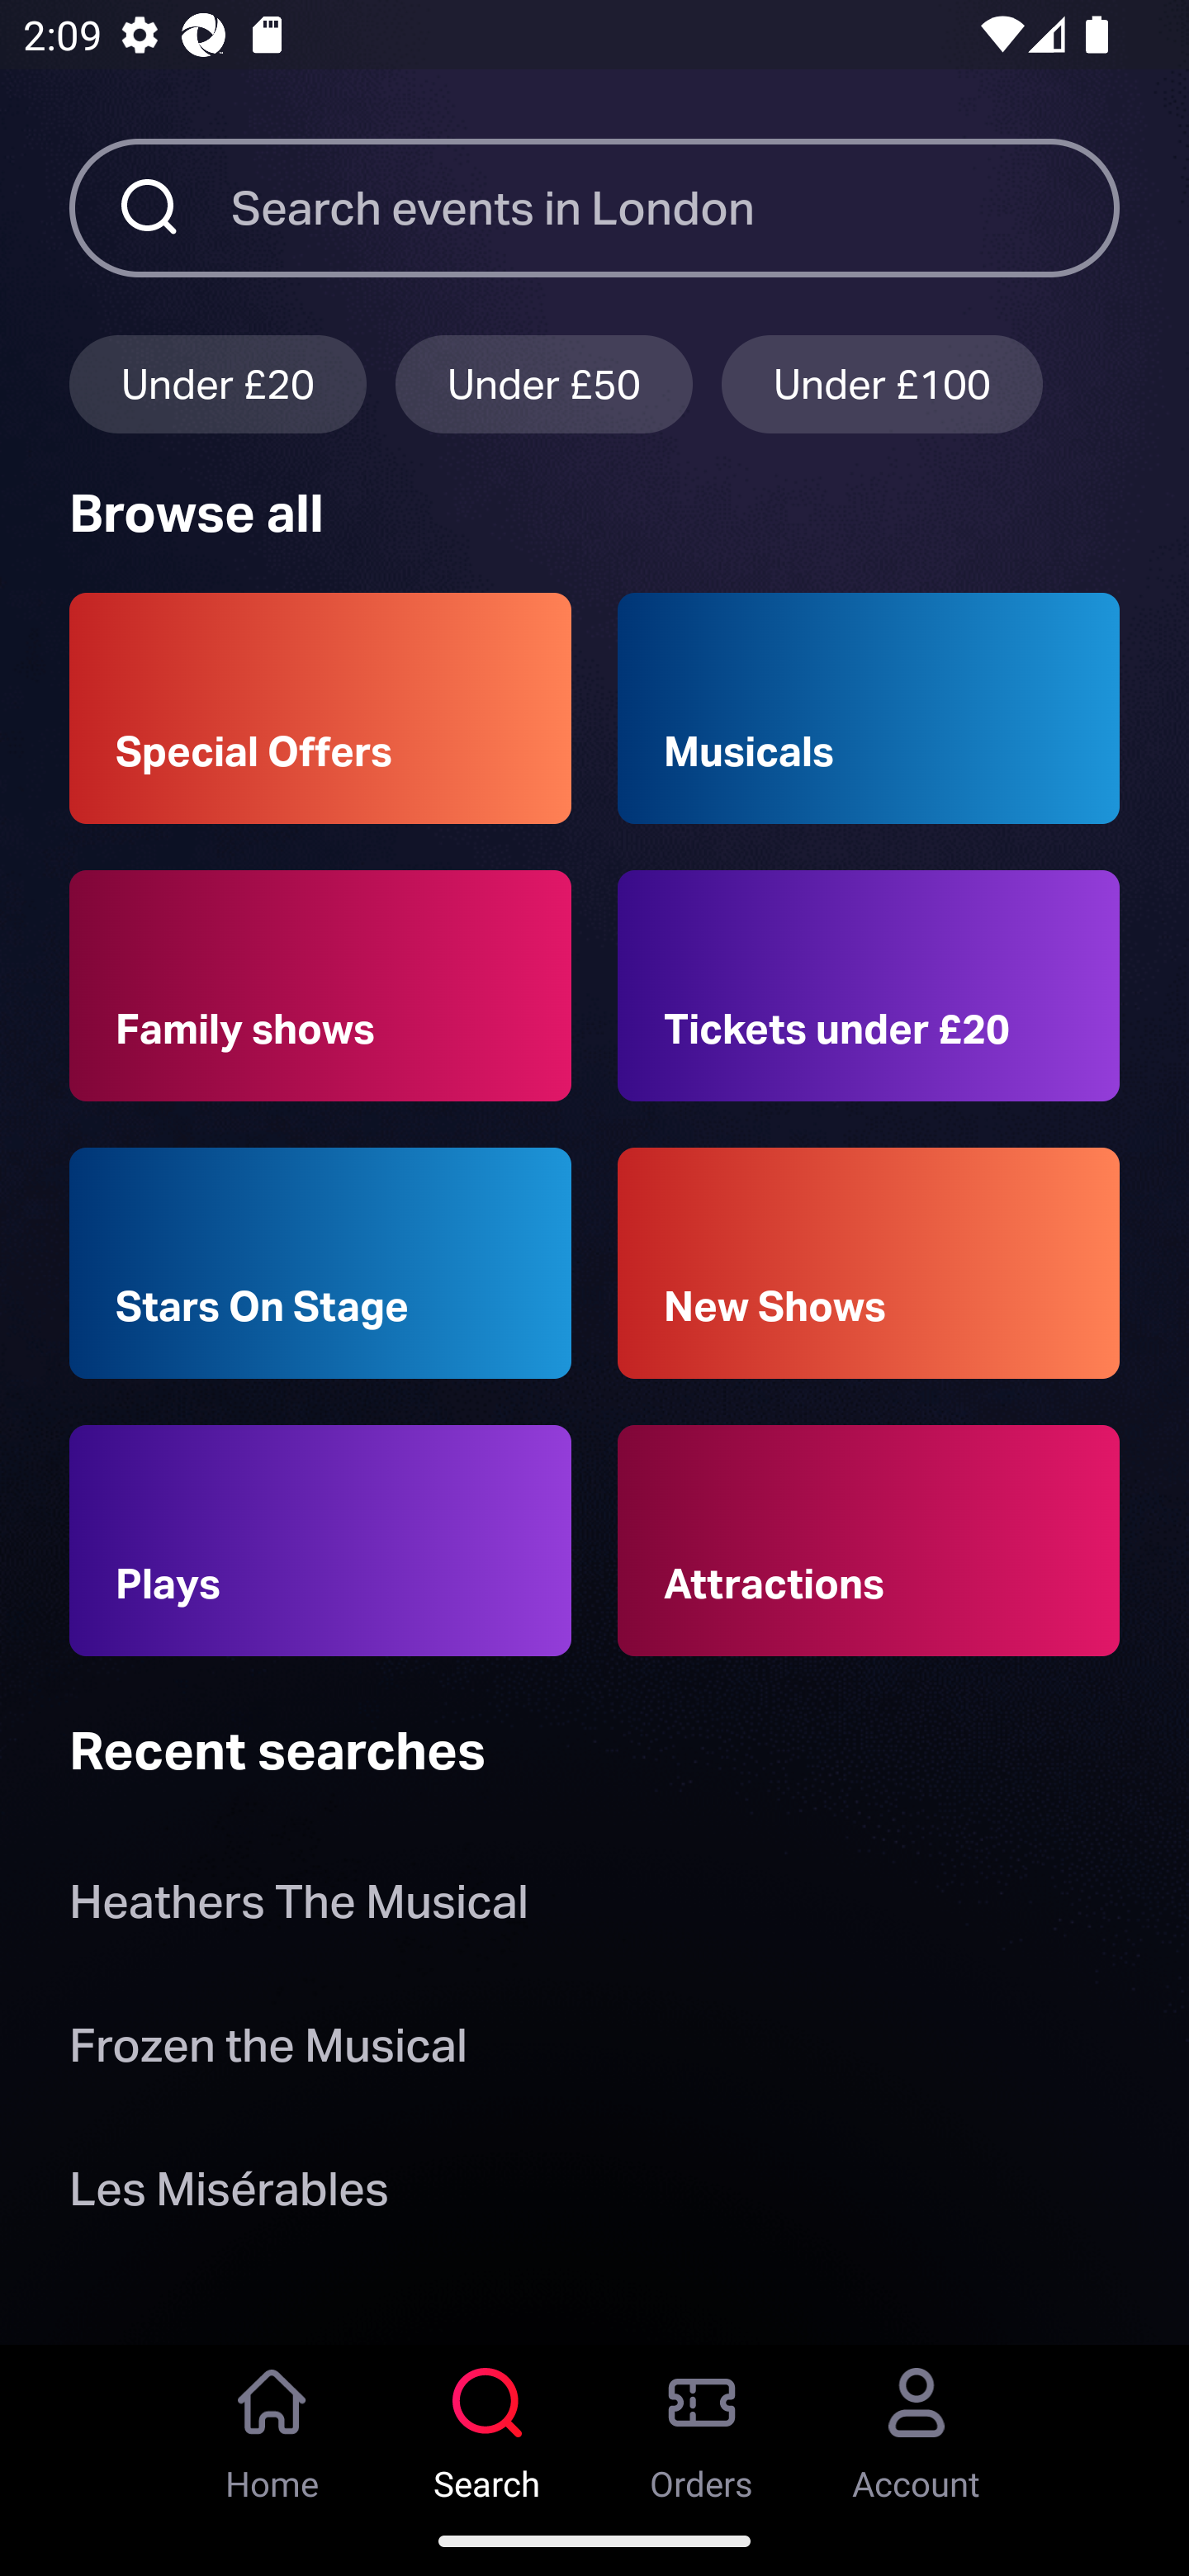 This screenshot has width=1189, height=2576. Describe the element at coordinates (882, 383) in the screenshot. I see `Under £100` at that location.